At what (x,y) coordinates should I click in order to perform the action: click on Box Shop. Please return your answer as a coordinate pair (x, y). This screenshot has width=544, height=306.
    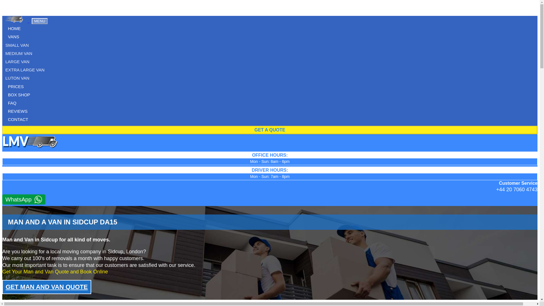
    Looking at the image, I should click on (19, 95).